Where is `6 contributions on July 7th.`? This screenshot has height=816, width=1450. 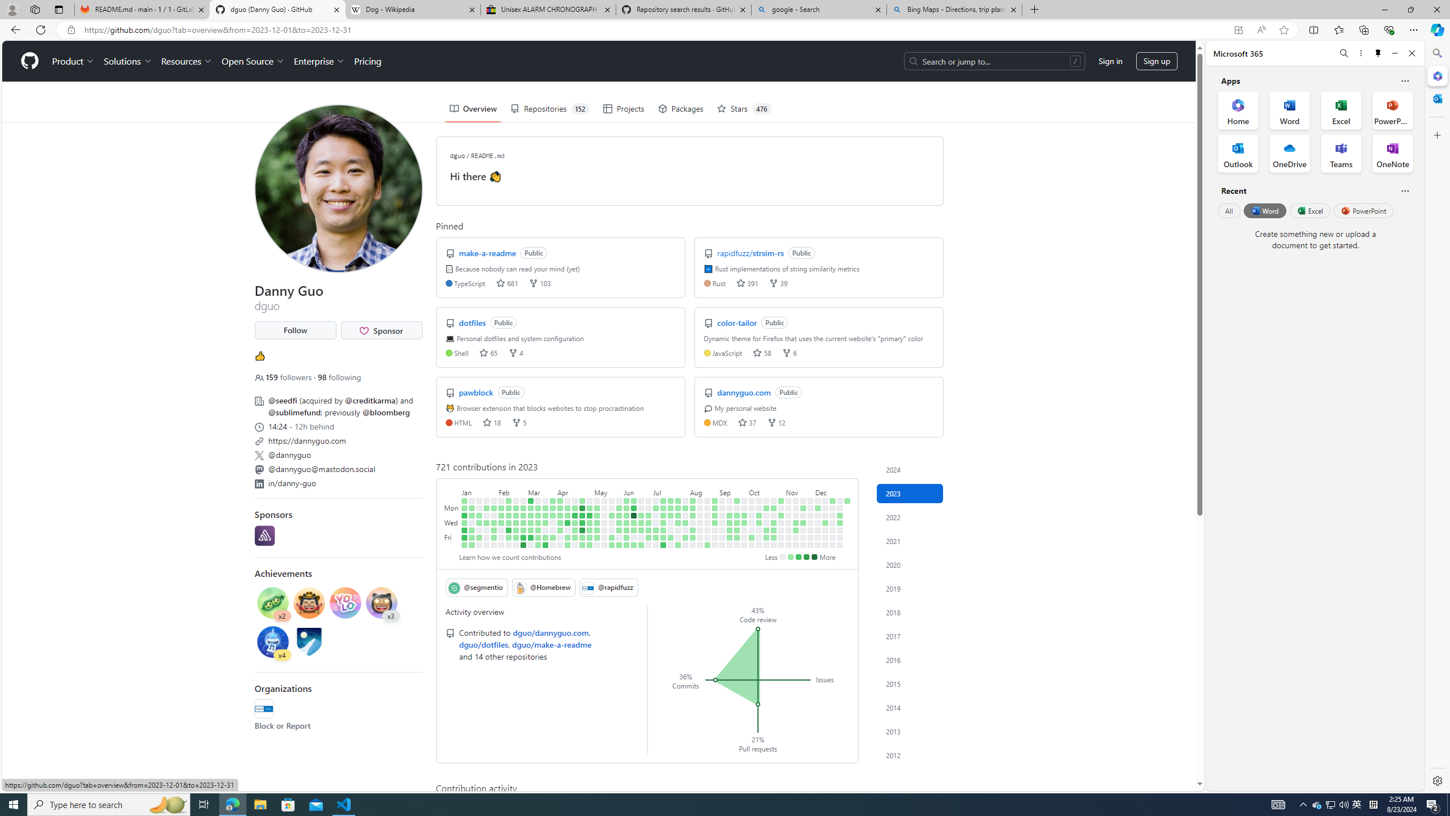 6 contributions on July 7th. is located at coordinates (656, 537).